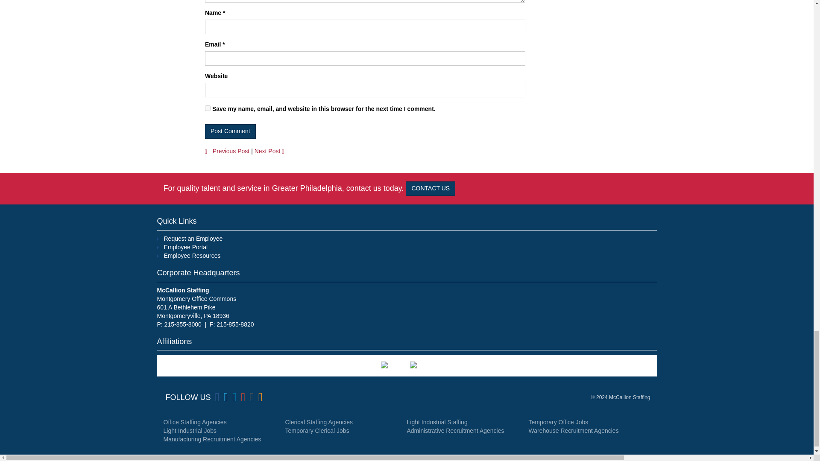 The image size is (820, 461). Describe the element at coordinates (231, 131) in the screenshot. I see `Post Comment` at that location.